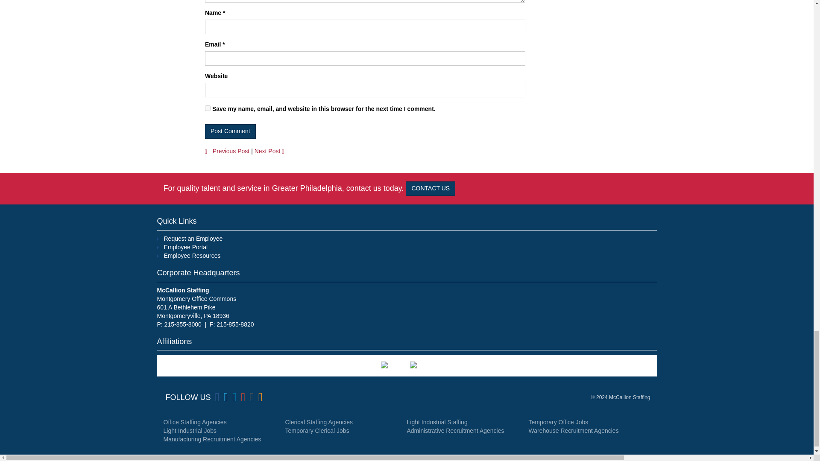 The image size is (820, 461). Describe the element at coordinates (231, 131) in the screenshot. I see `Post Comment` at that location.